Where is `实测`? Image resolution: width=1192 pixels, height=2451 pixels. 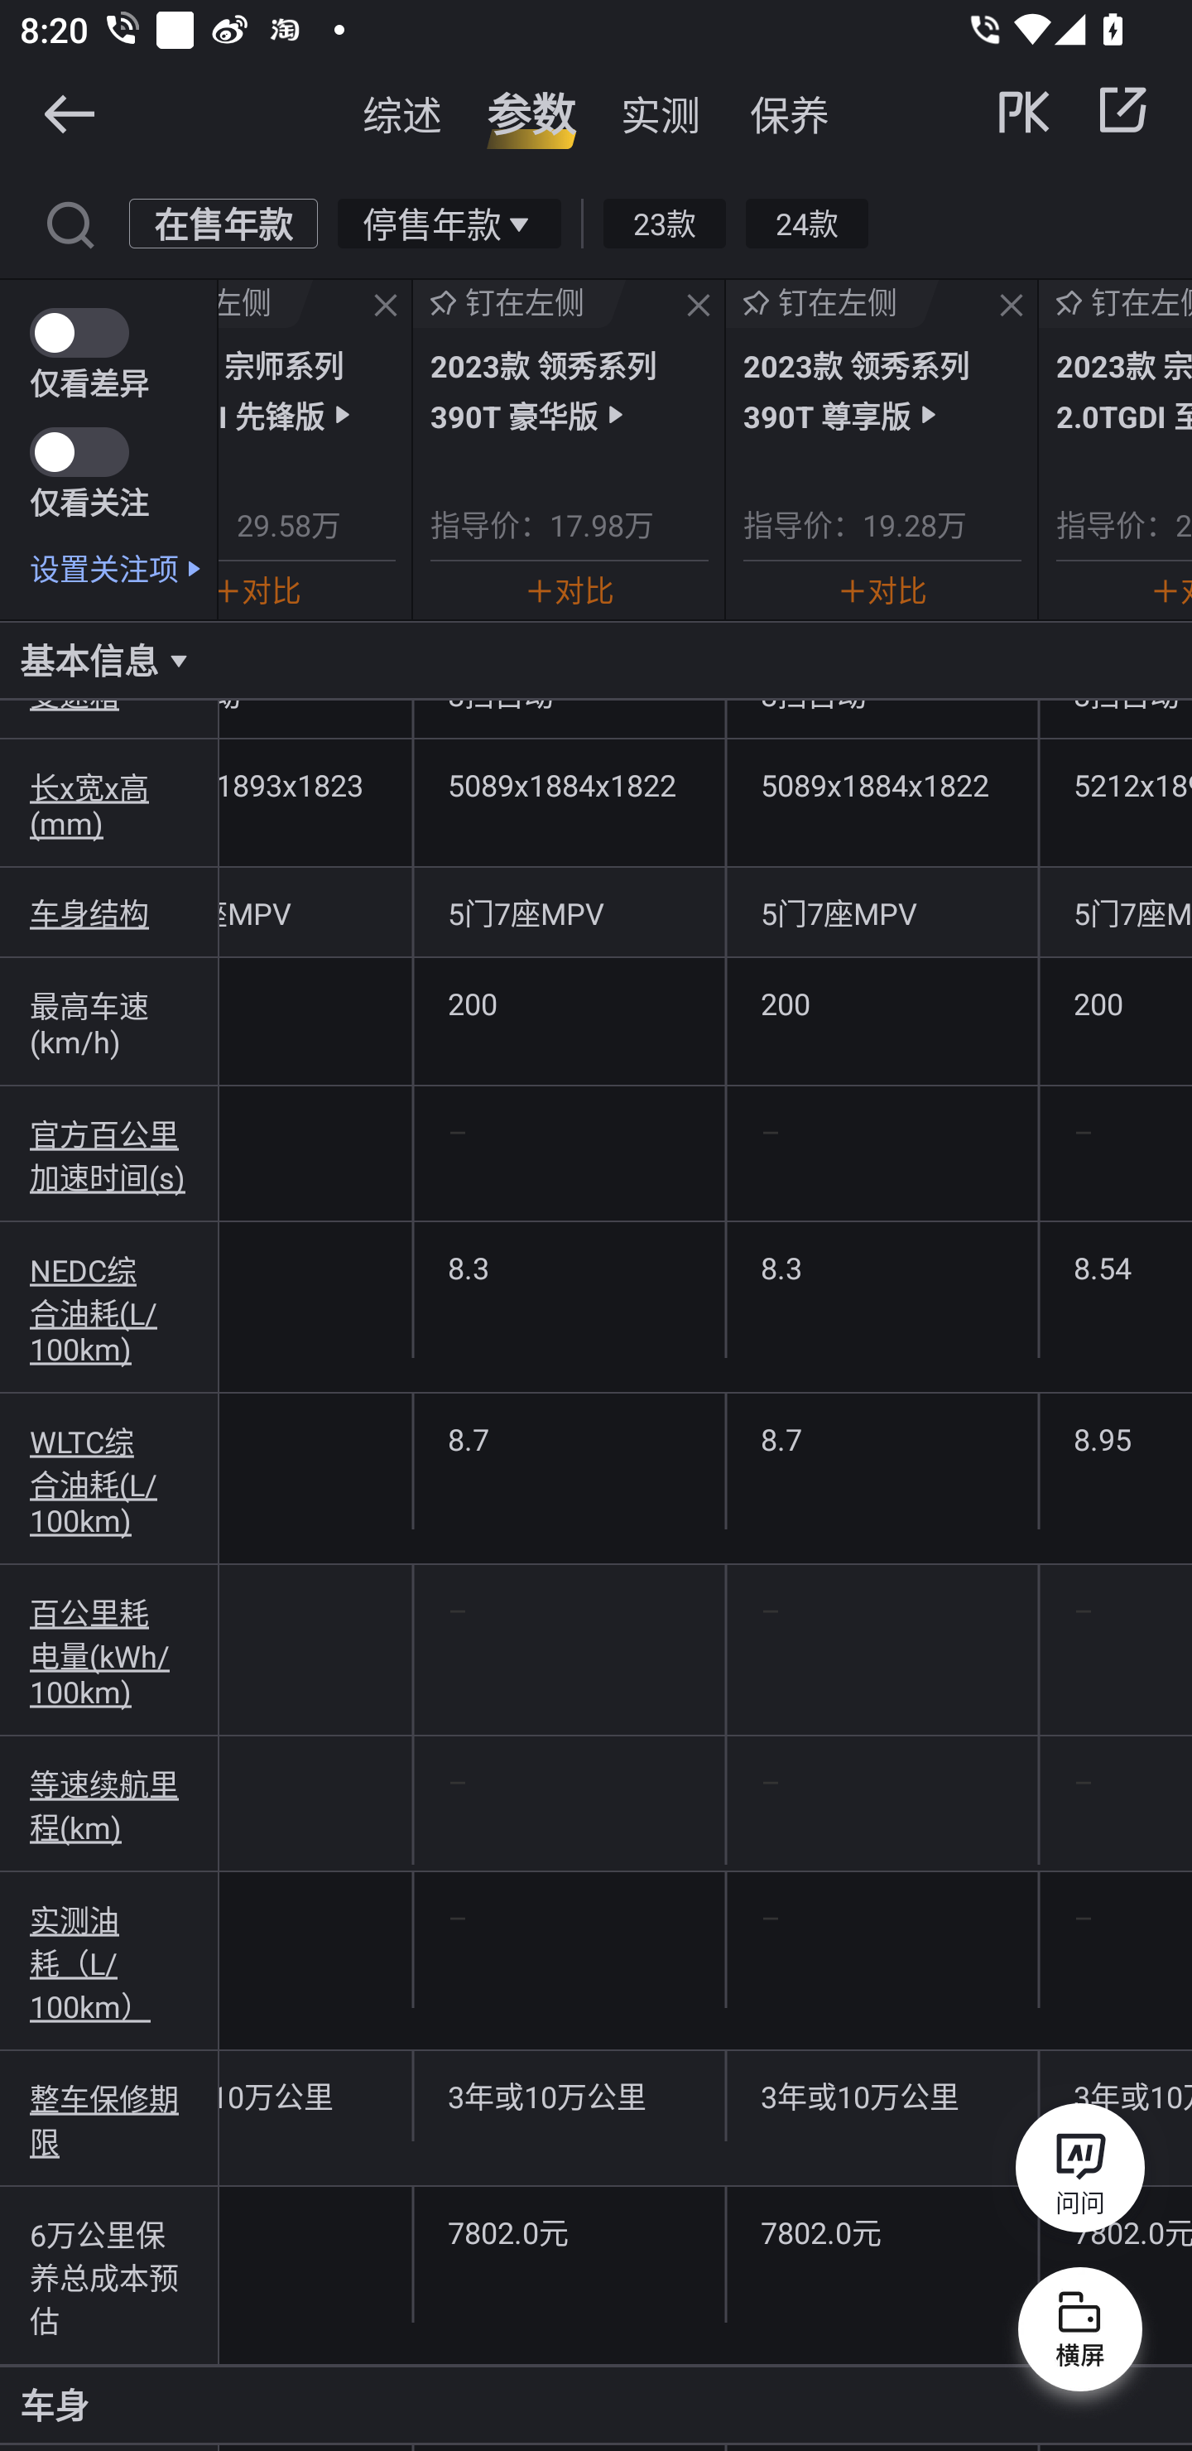 实测 is located at coordinates (661, 113).